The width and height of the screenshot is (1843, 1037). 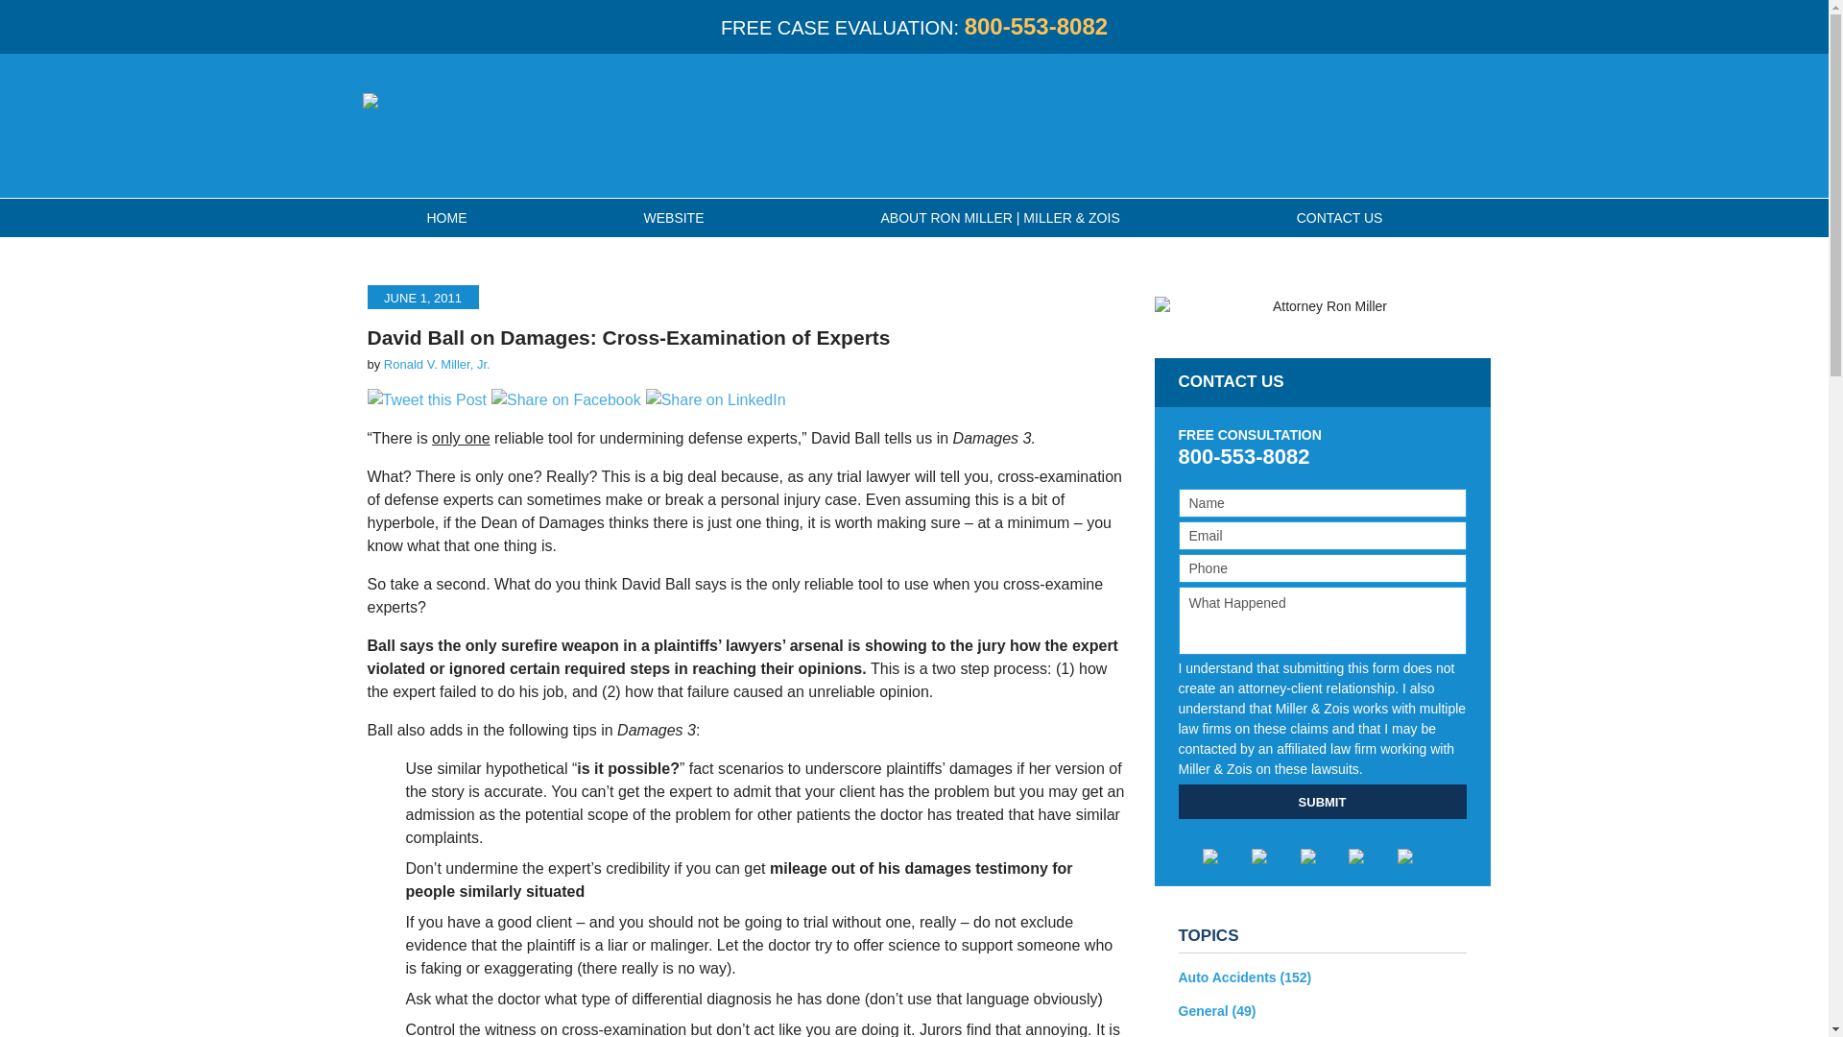 I want to click on Facebook, so click(x=1225, y=856).